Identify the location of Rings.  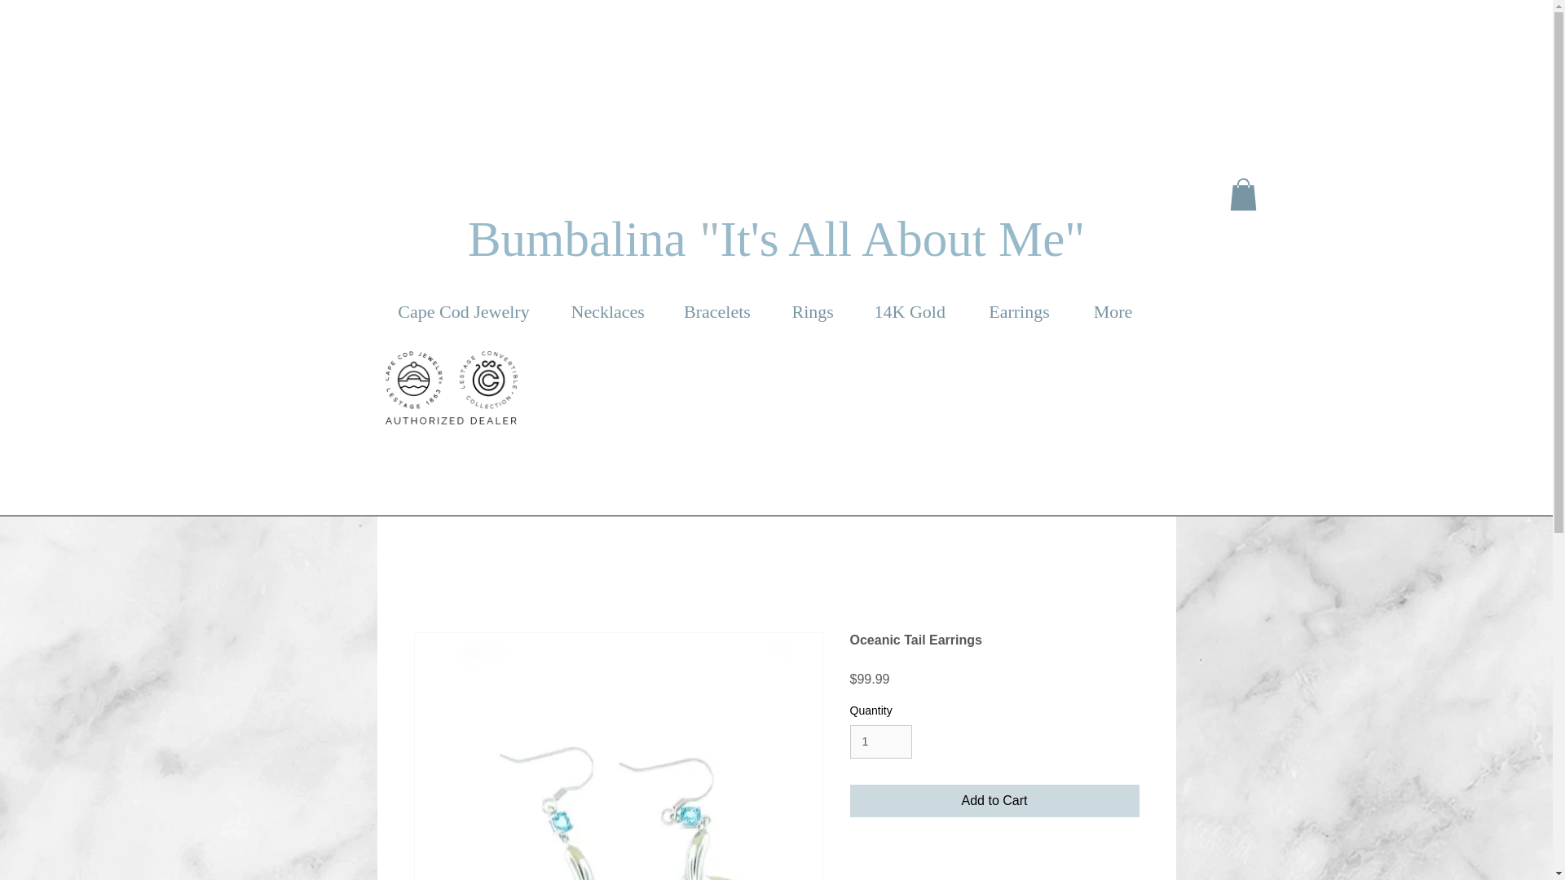
(812, 311).